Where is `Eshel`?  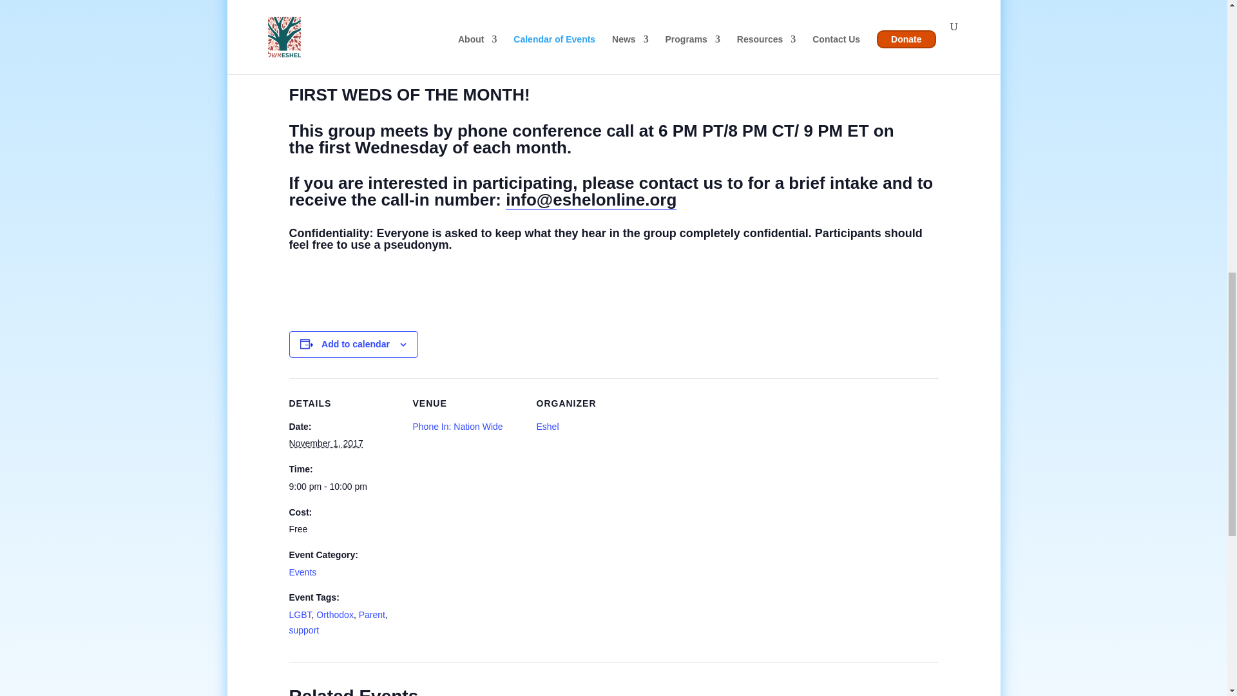 Eshel is located at coordinates (547, 427).